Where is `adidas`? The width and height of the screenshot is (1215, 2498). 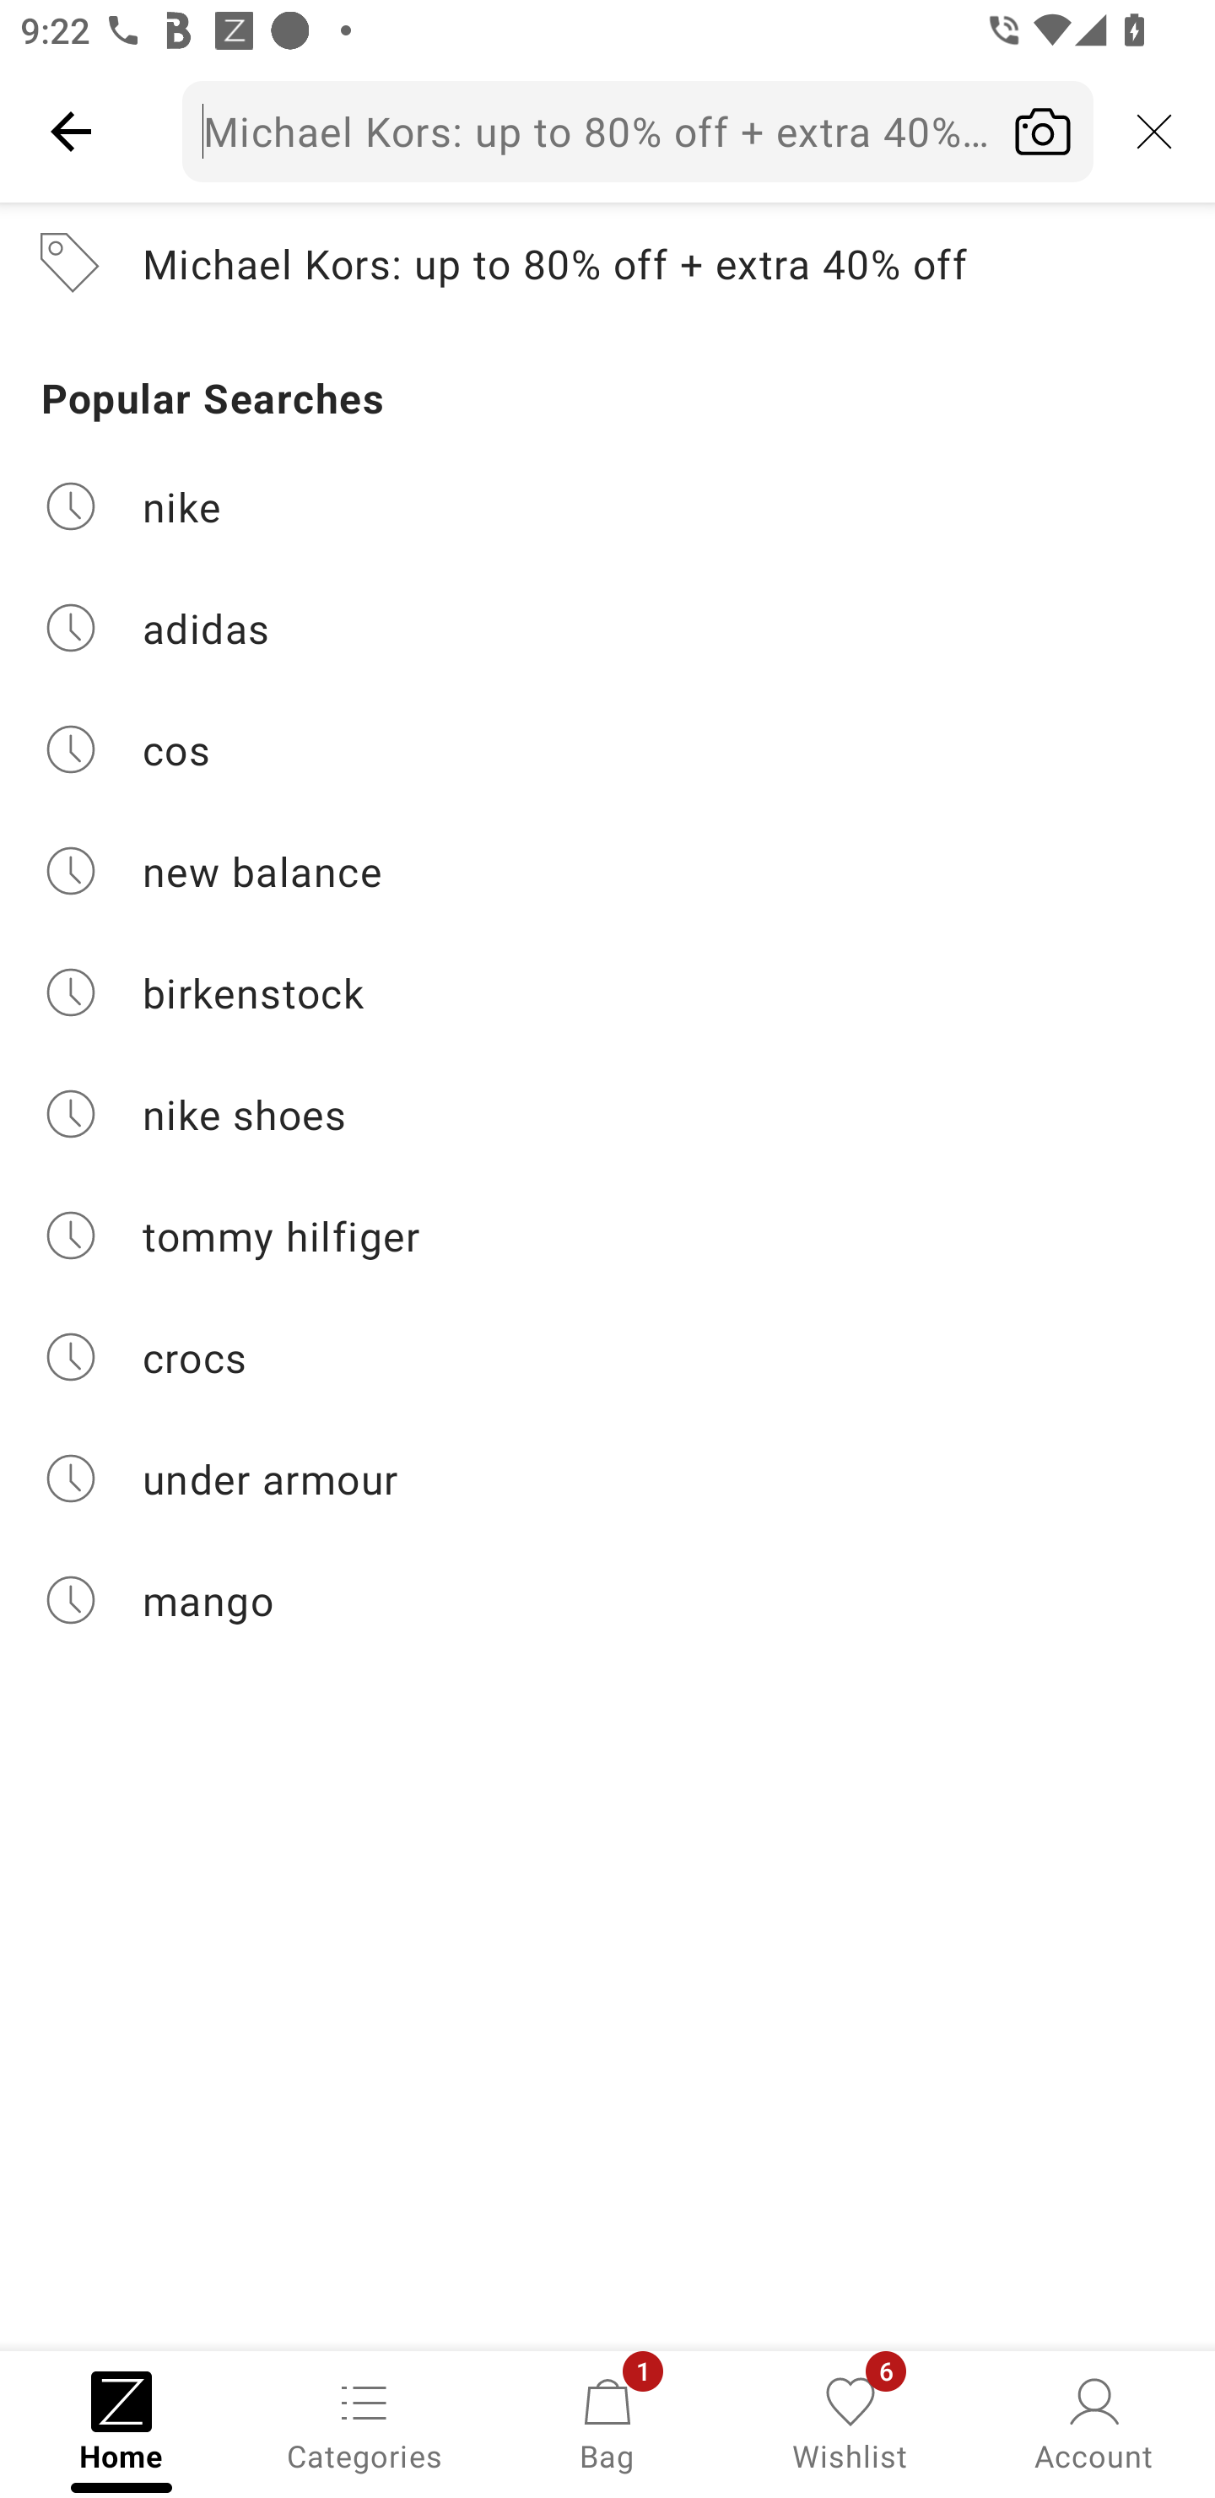 adidas is located at coordinates (607, 628).